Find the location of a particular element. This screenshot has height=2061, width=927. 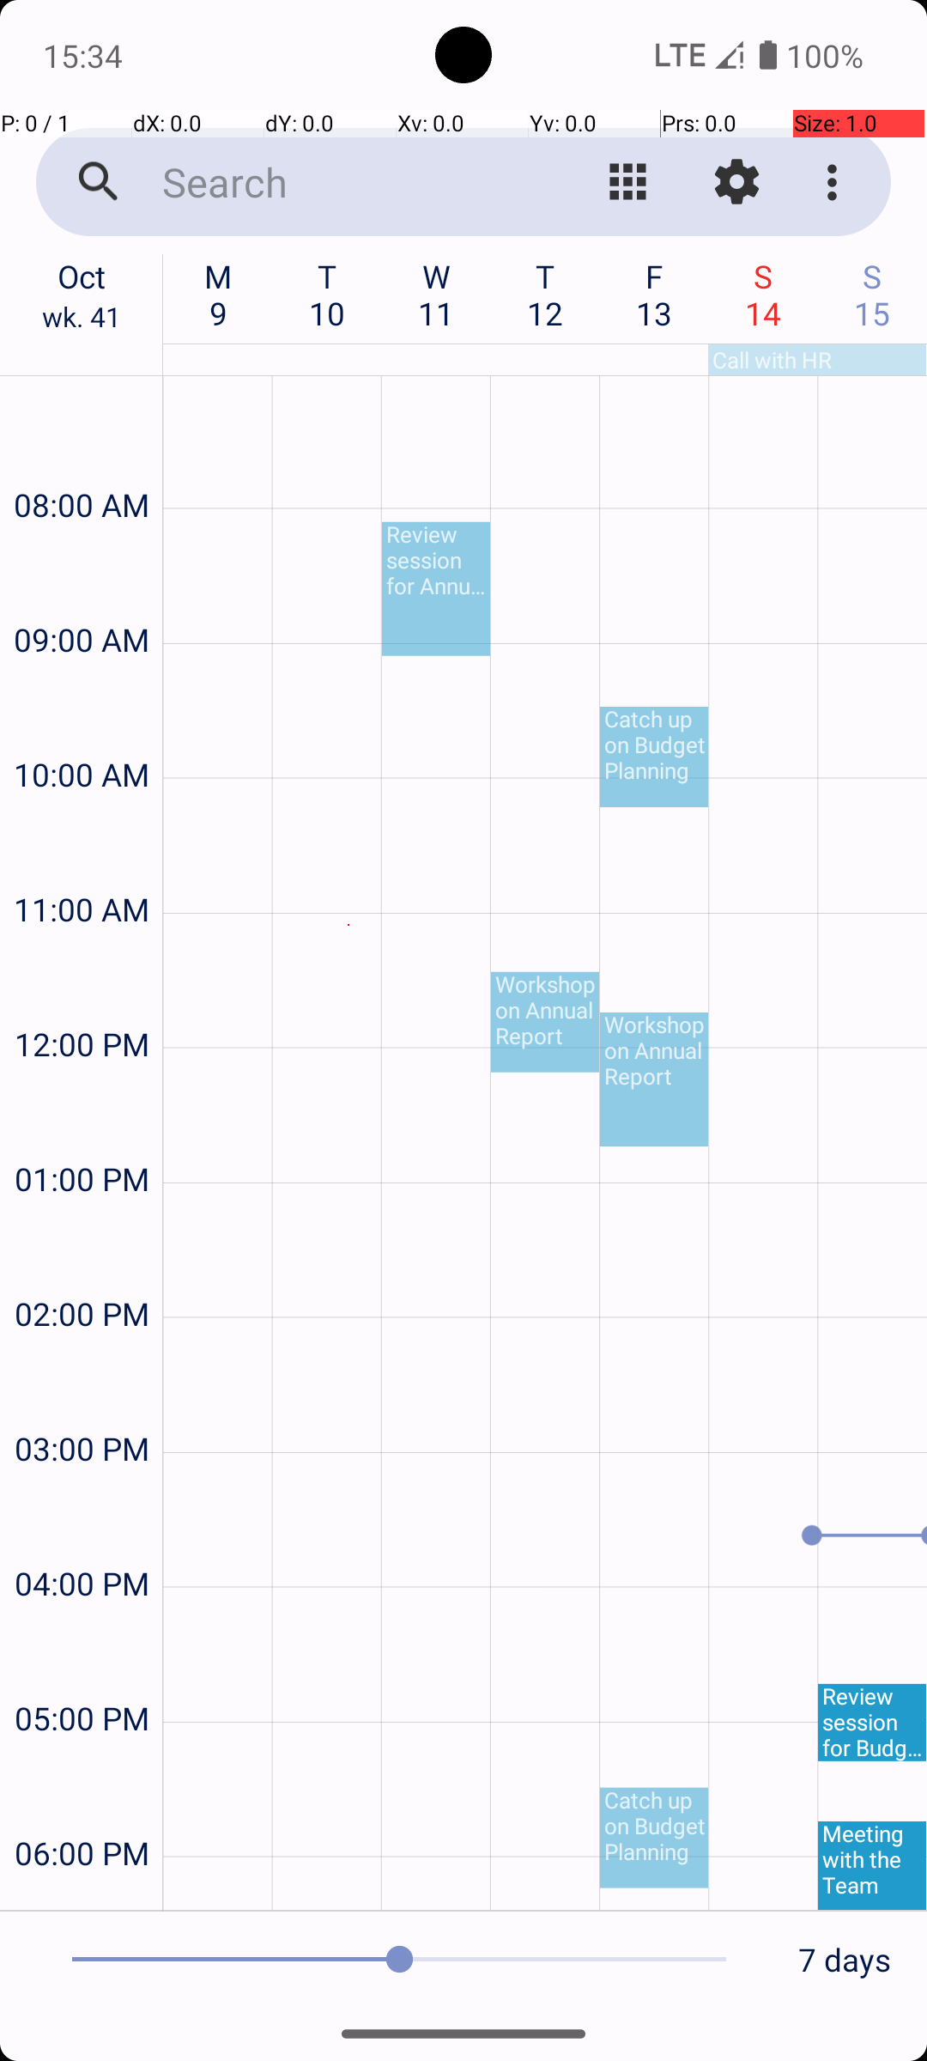

12:00 PM is located at coordinates (82, 998).